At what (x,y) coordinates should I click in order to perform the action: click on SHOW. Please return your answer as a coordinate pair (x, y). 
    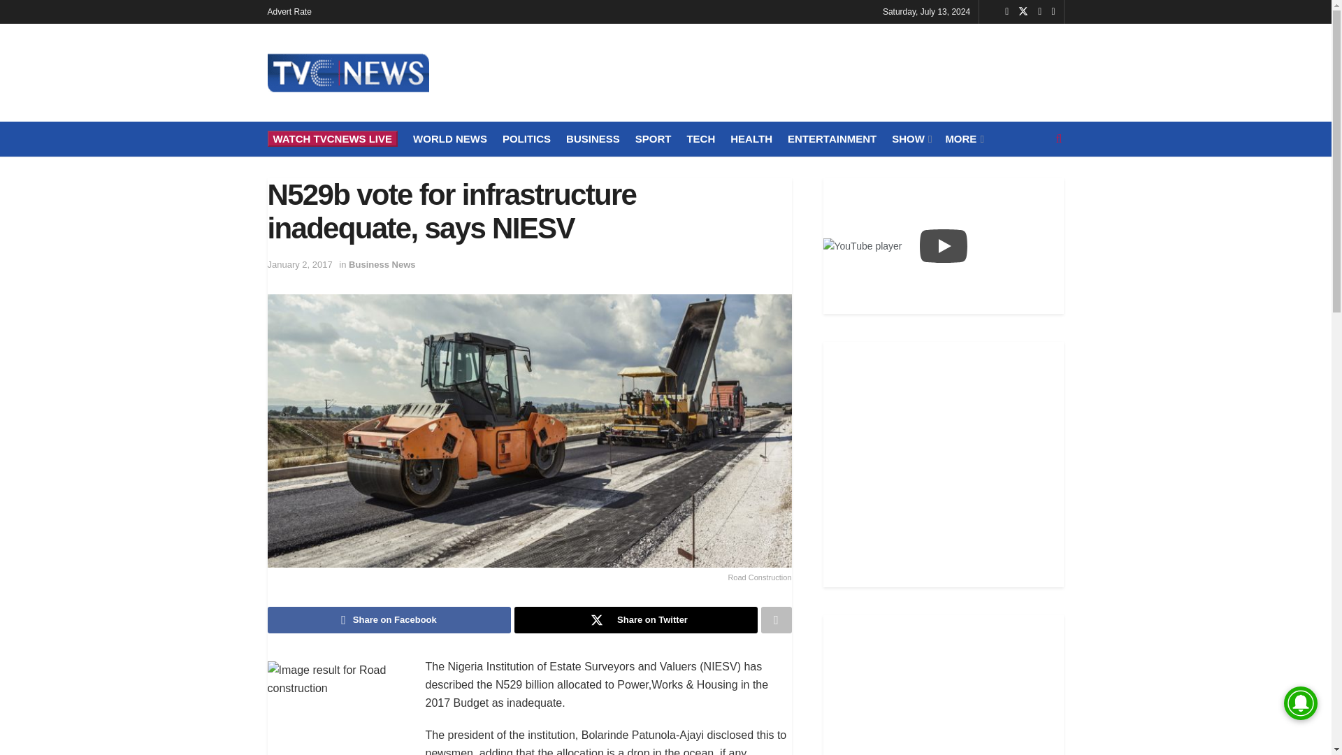
    Looking at the image, I should click on (911, 138).